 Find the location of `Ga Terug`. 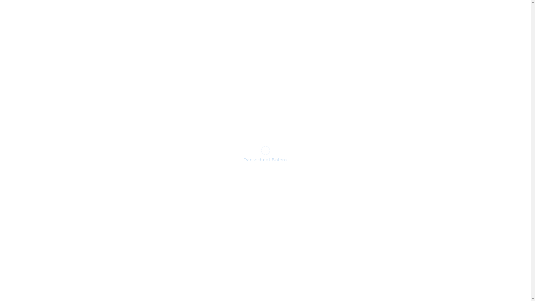

Ga Terug is located at coordinates (92, 88).